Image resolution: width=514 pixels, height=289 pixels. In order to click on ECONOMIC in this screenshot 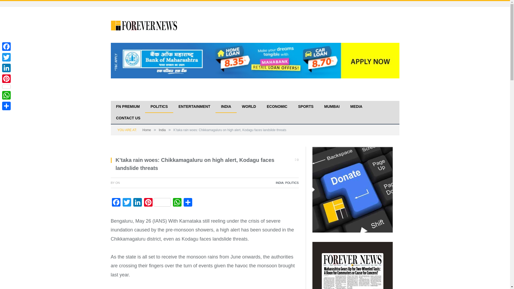, I will do `click(277, 107)`.